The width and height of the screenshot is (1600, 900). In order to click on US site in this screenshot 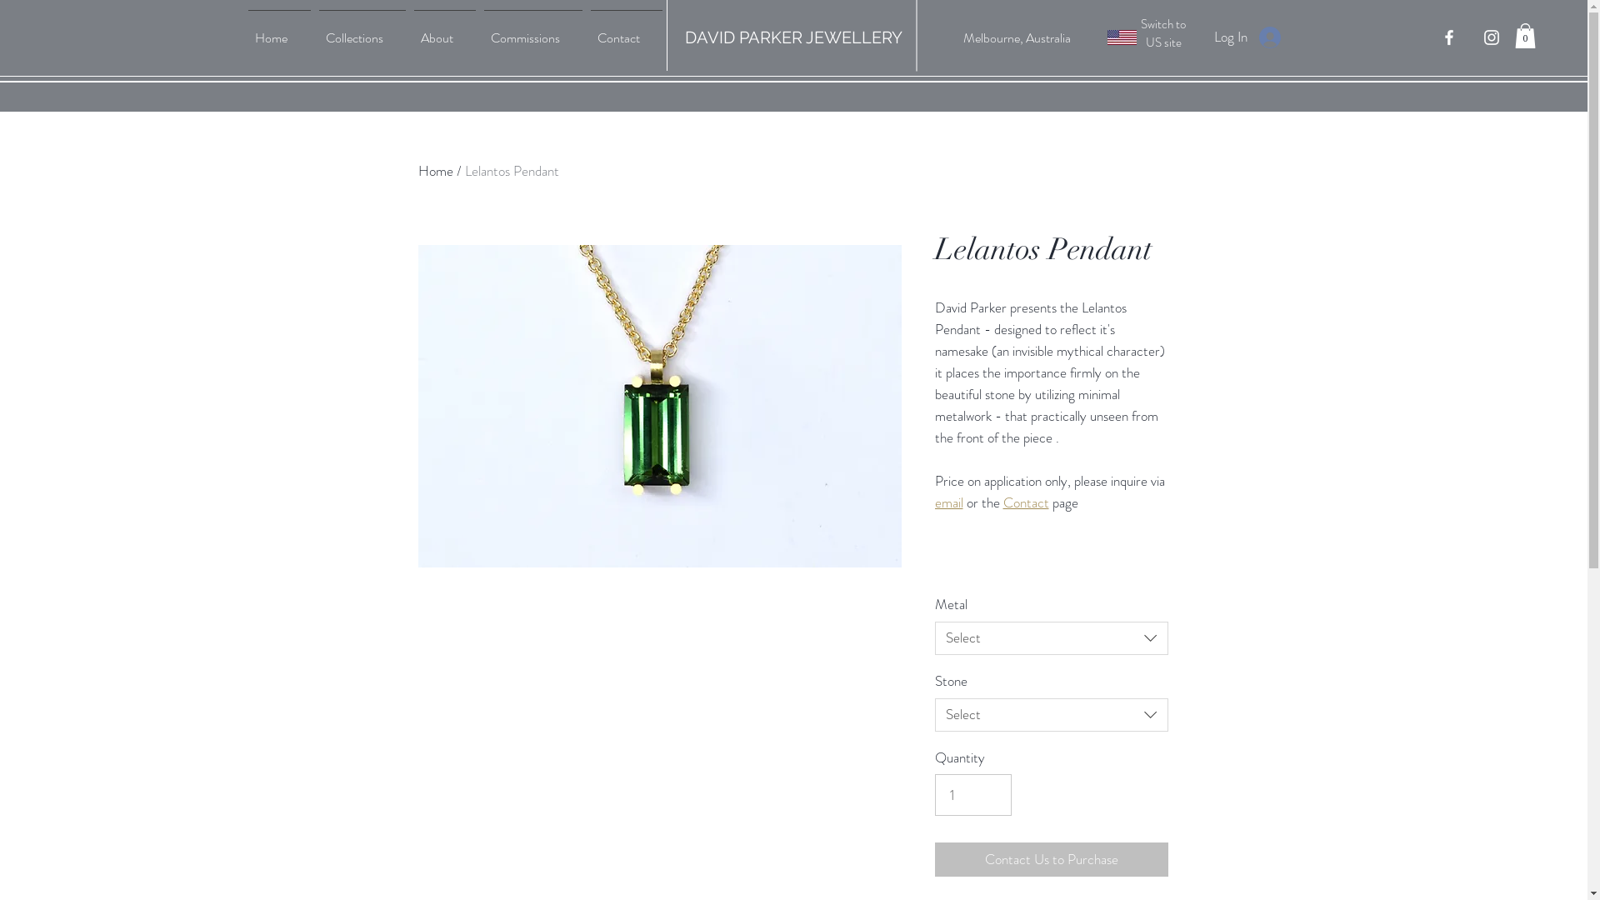, I will do `click(1163, 42)`.